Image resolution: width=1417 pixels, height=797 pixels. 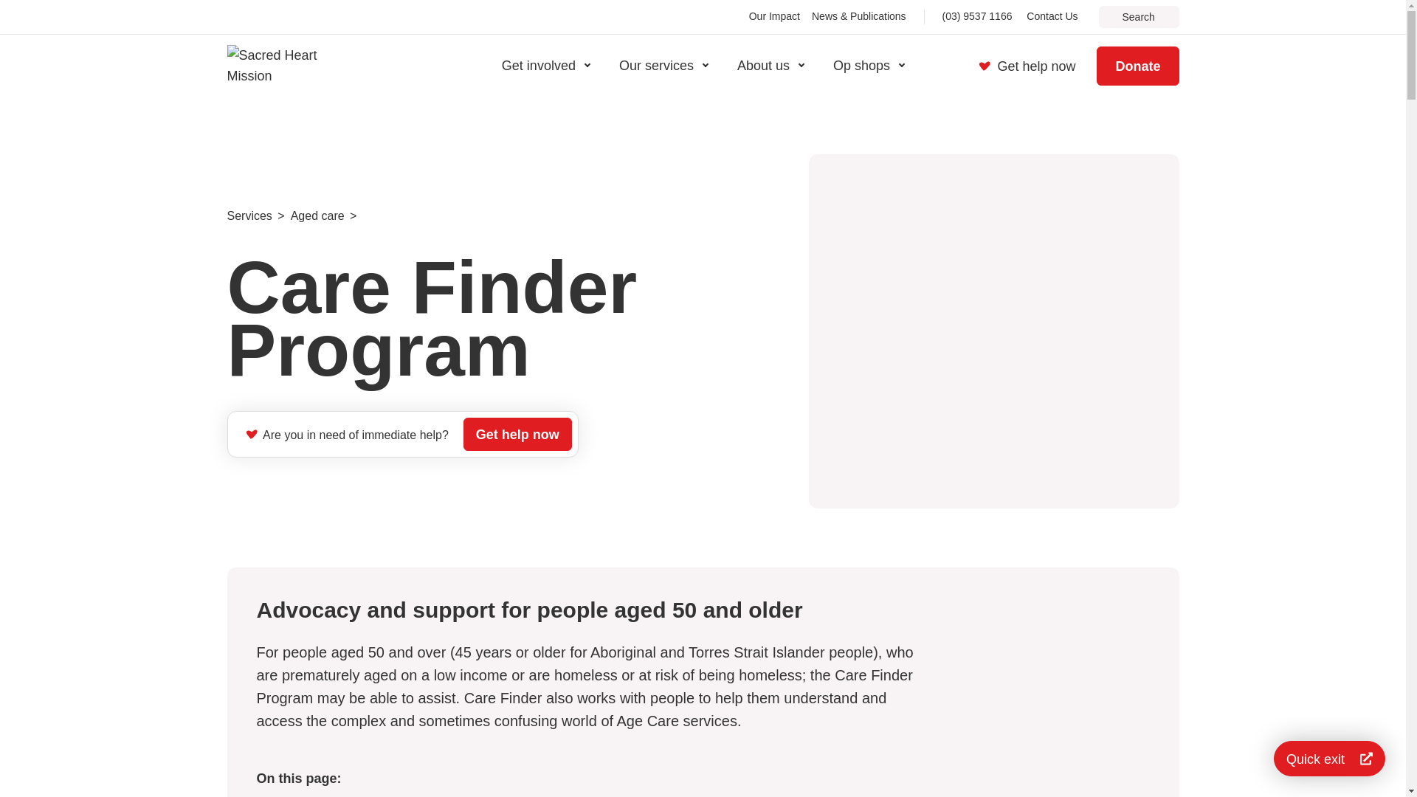 What do you see at coordinates (545, 65) in the screenshot?
I see `Get involved` at bounding box center [545, 65].